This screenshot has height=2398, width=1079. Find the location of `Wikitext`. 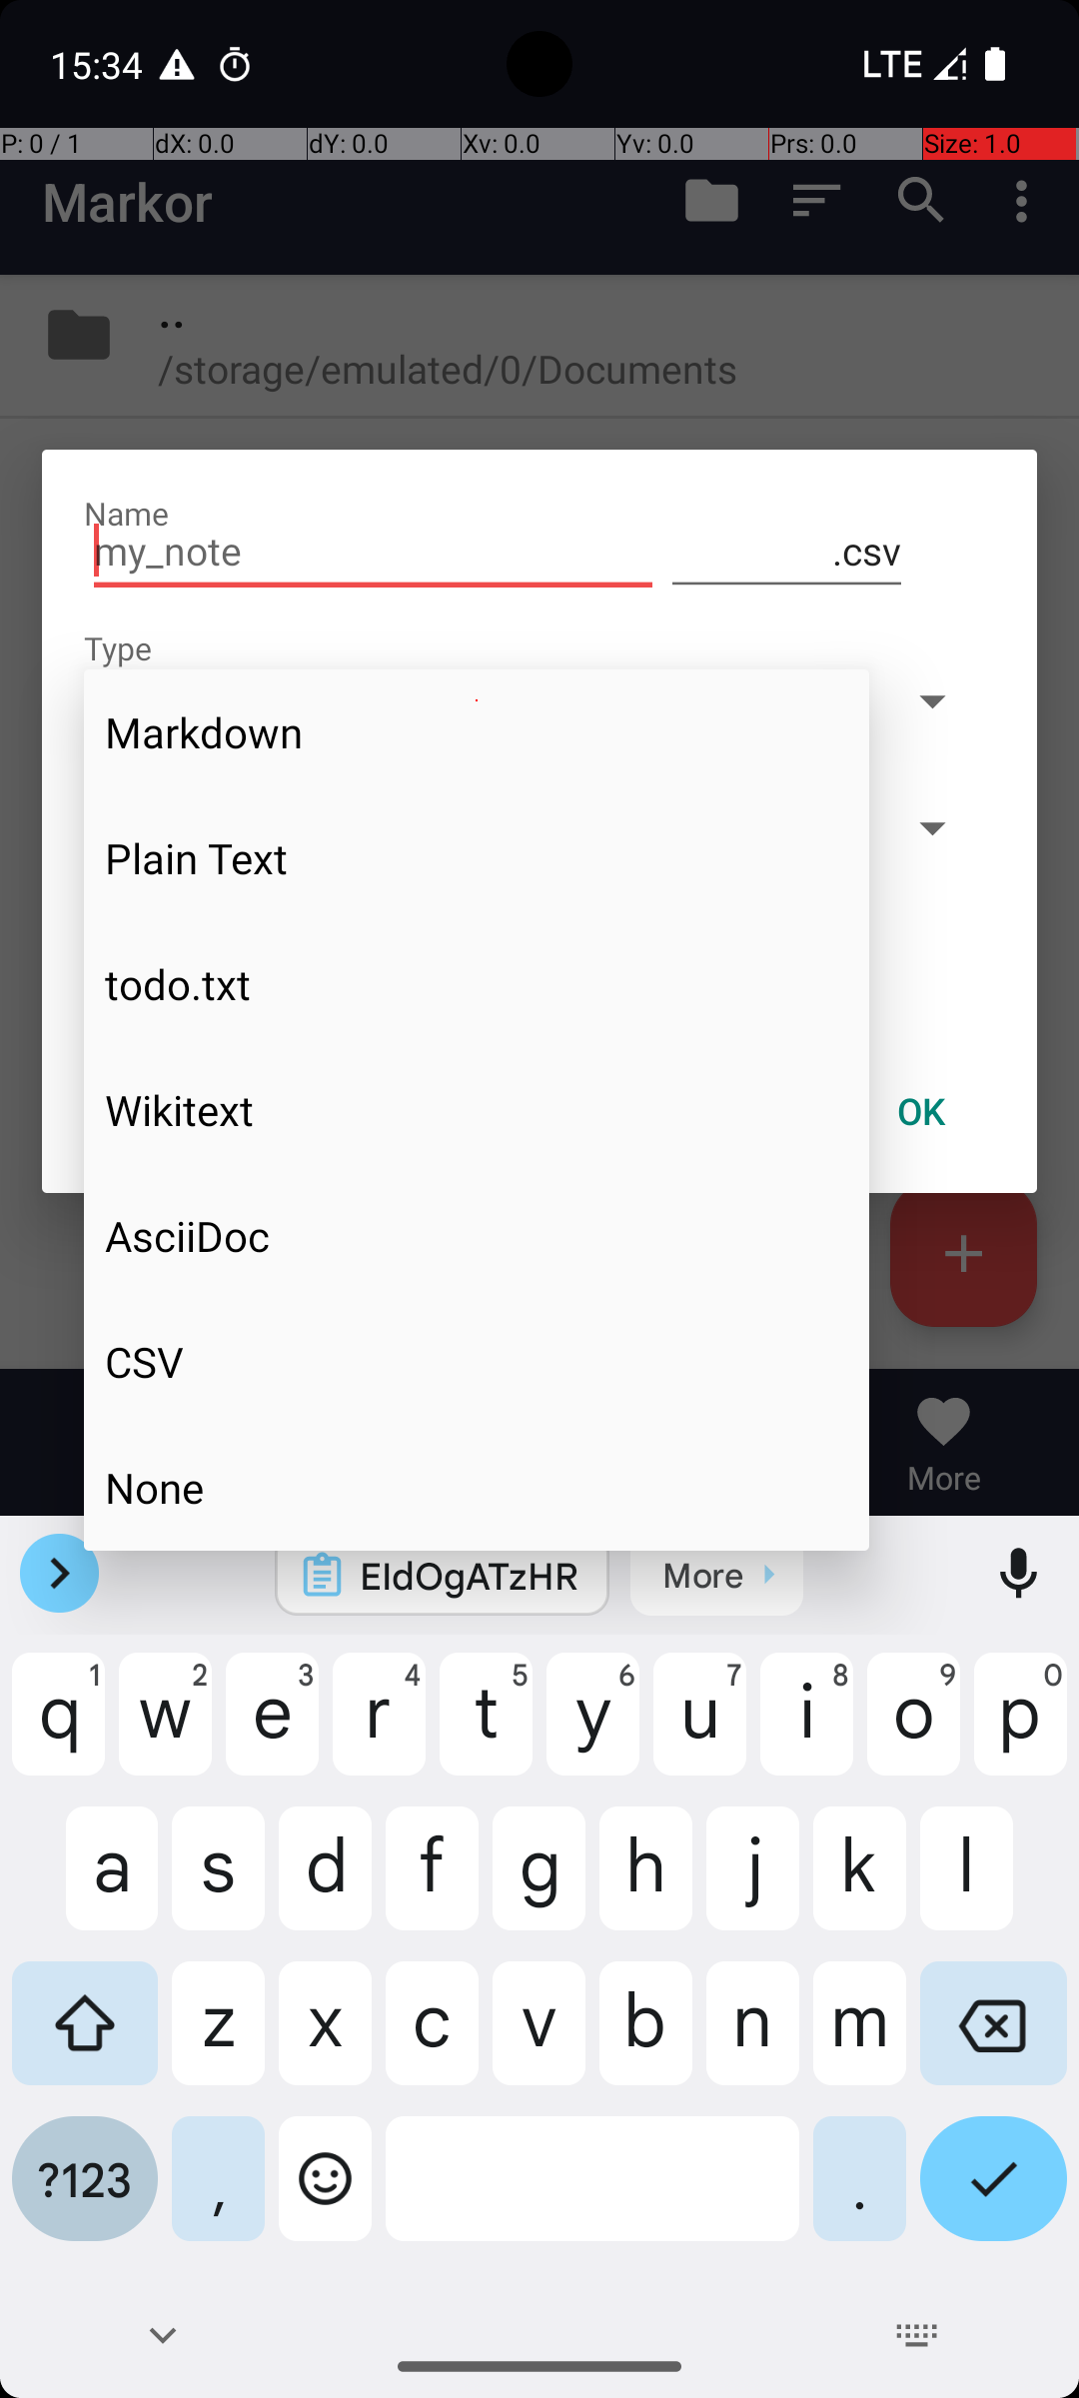

Wikitext is located at coordinates (477, 1110).